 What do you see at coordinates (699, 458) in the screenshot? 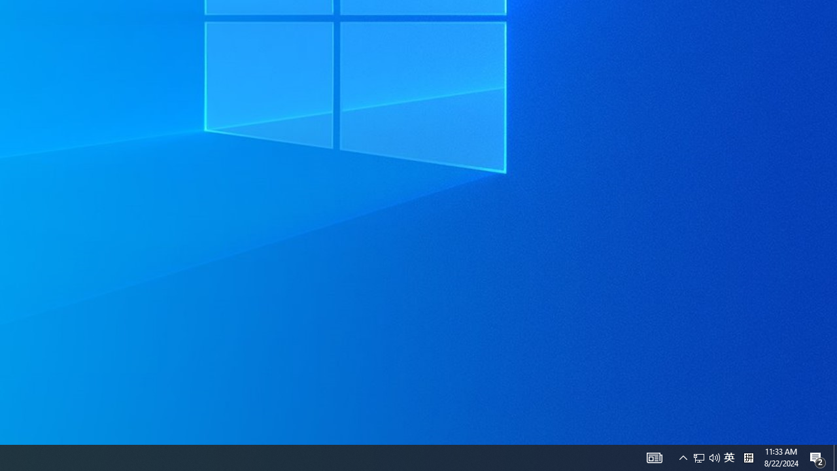
I see `Tray Input Indicator - Chinese (Simplified, China)` at bounding box center [699, 458].